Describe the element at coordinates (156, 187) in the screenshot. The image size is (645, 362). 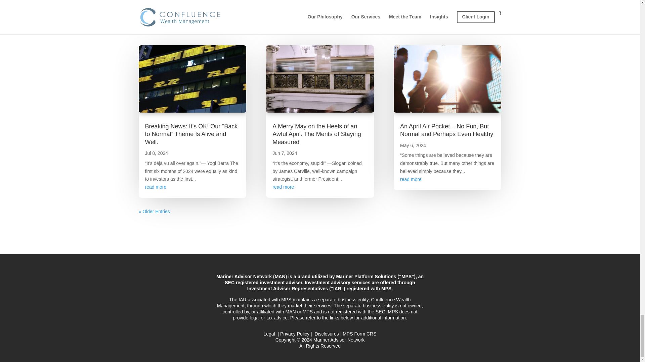
I see `read more` at that location.